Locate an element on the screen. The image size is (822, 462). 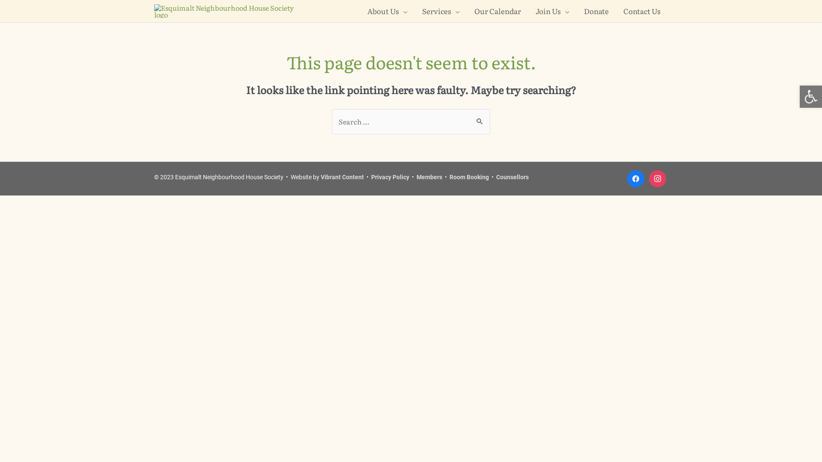
Services is located at coordinates (441, 11).